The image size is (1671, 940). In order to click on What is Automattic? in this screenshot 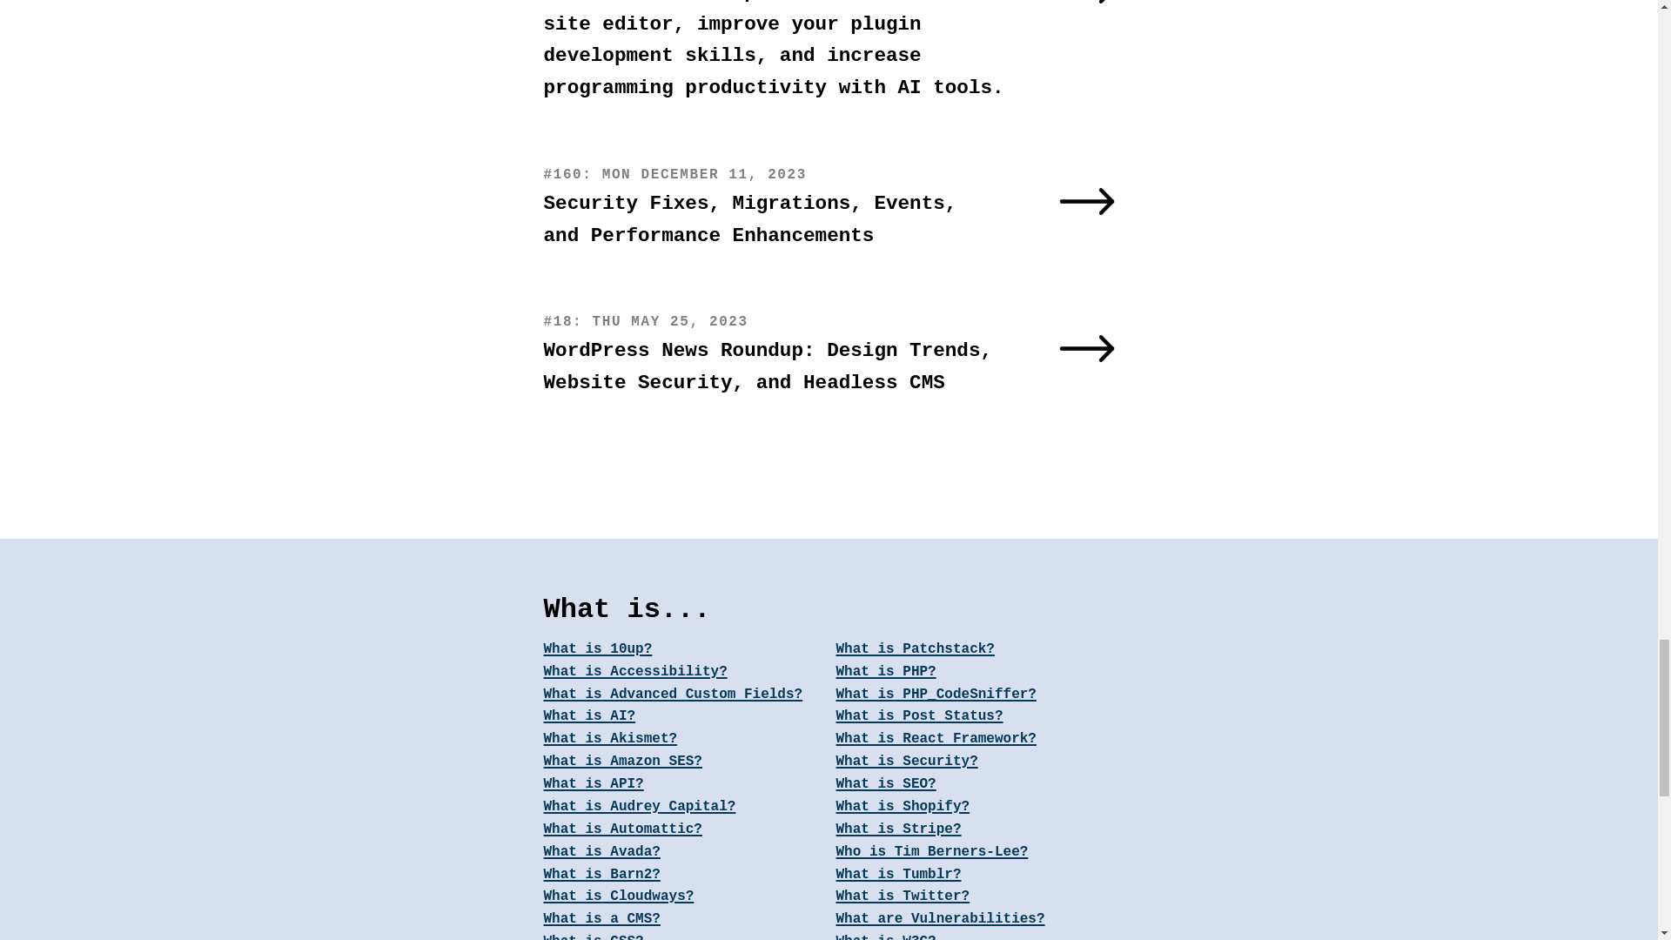, I will do `click(682, 829)`.